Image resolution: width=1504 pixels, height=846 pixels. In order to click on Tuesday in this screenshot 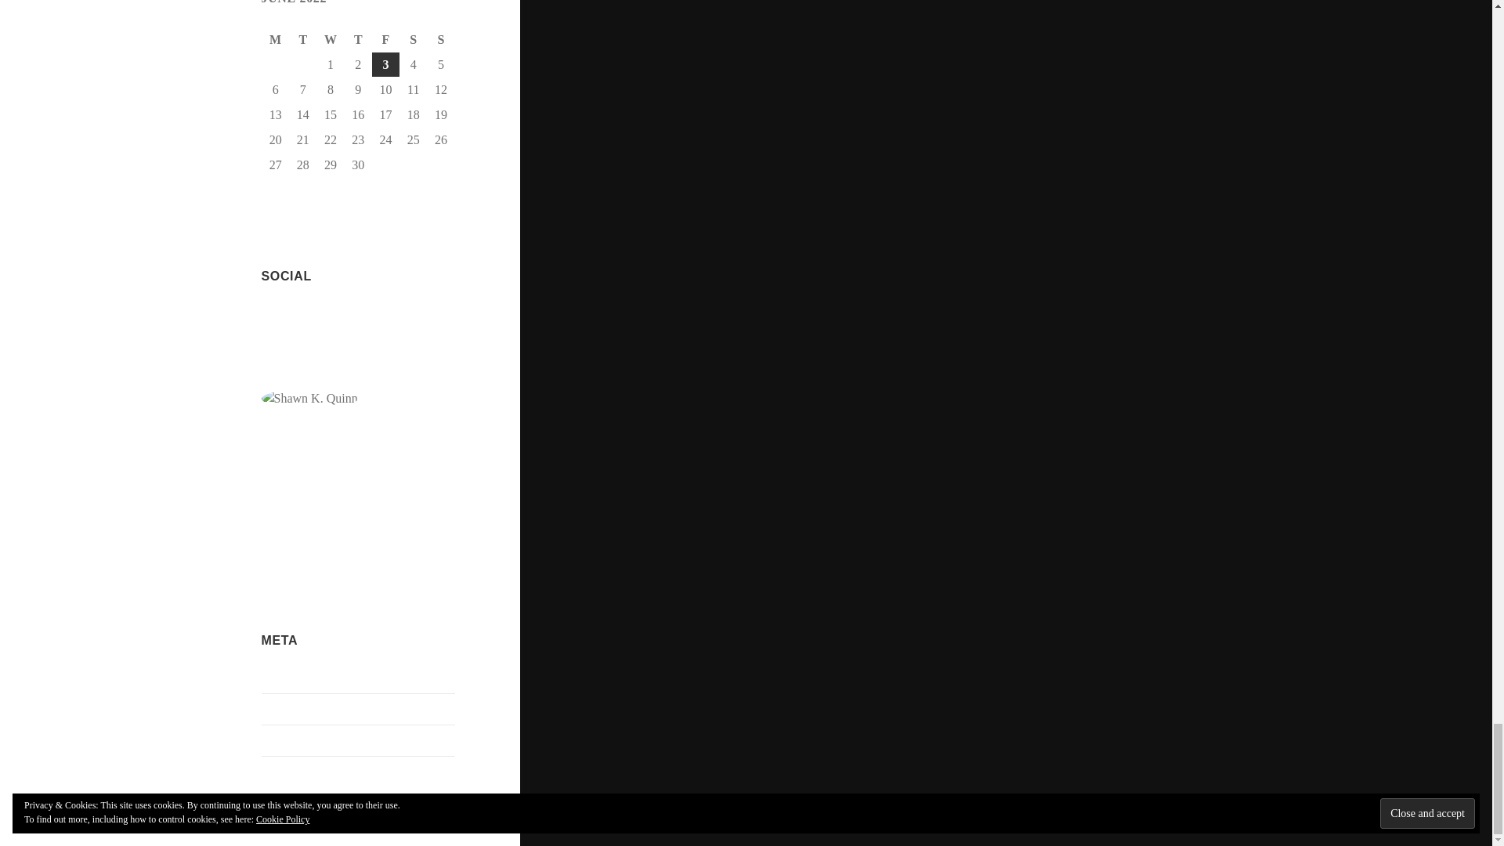, I will do `click(304, 39)`.